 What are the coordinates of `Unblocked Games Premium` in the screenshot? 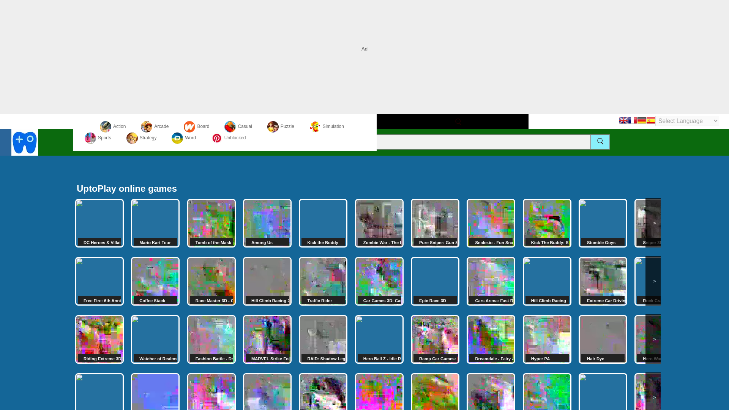 It's located at (229, 138).